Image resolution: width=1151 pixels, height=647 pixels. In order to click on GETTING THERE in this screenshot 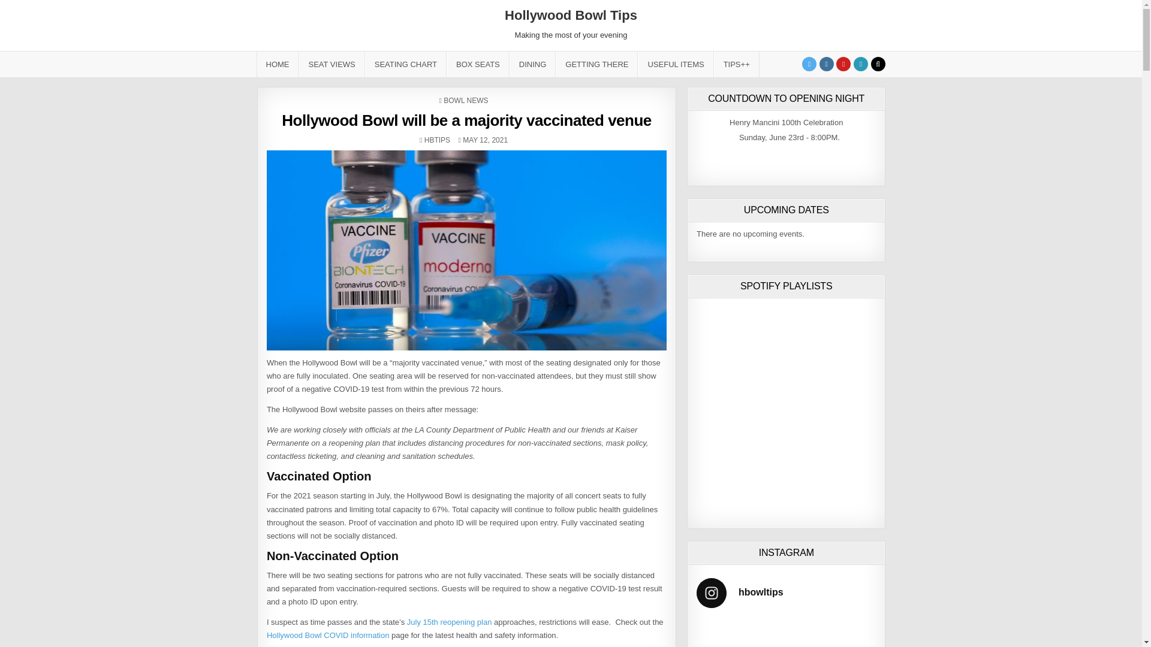, I will do `click(596, 64)`.